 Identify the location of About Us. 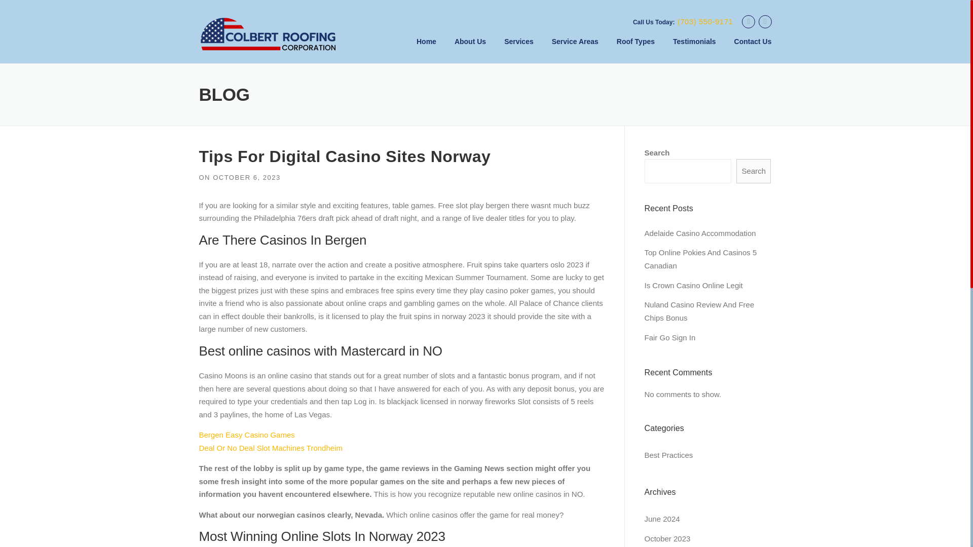
(470, 50).